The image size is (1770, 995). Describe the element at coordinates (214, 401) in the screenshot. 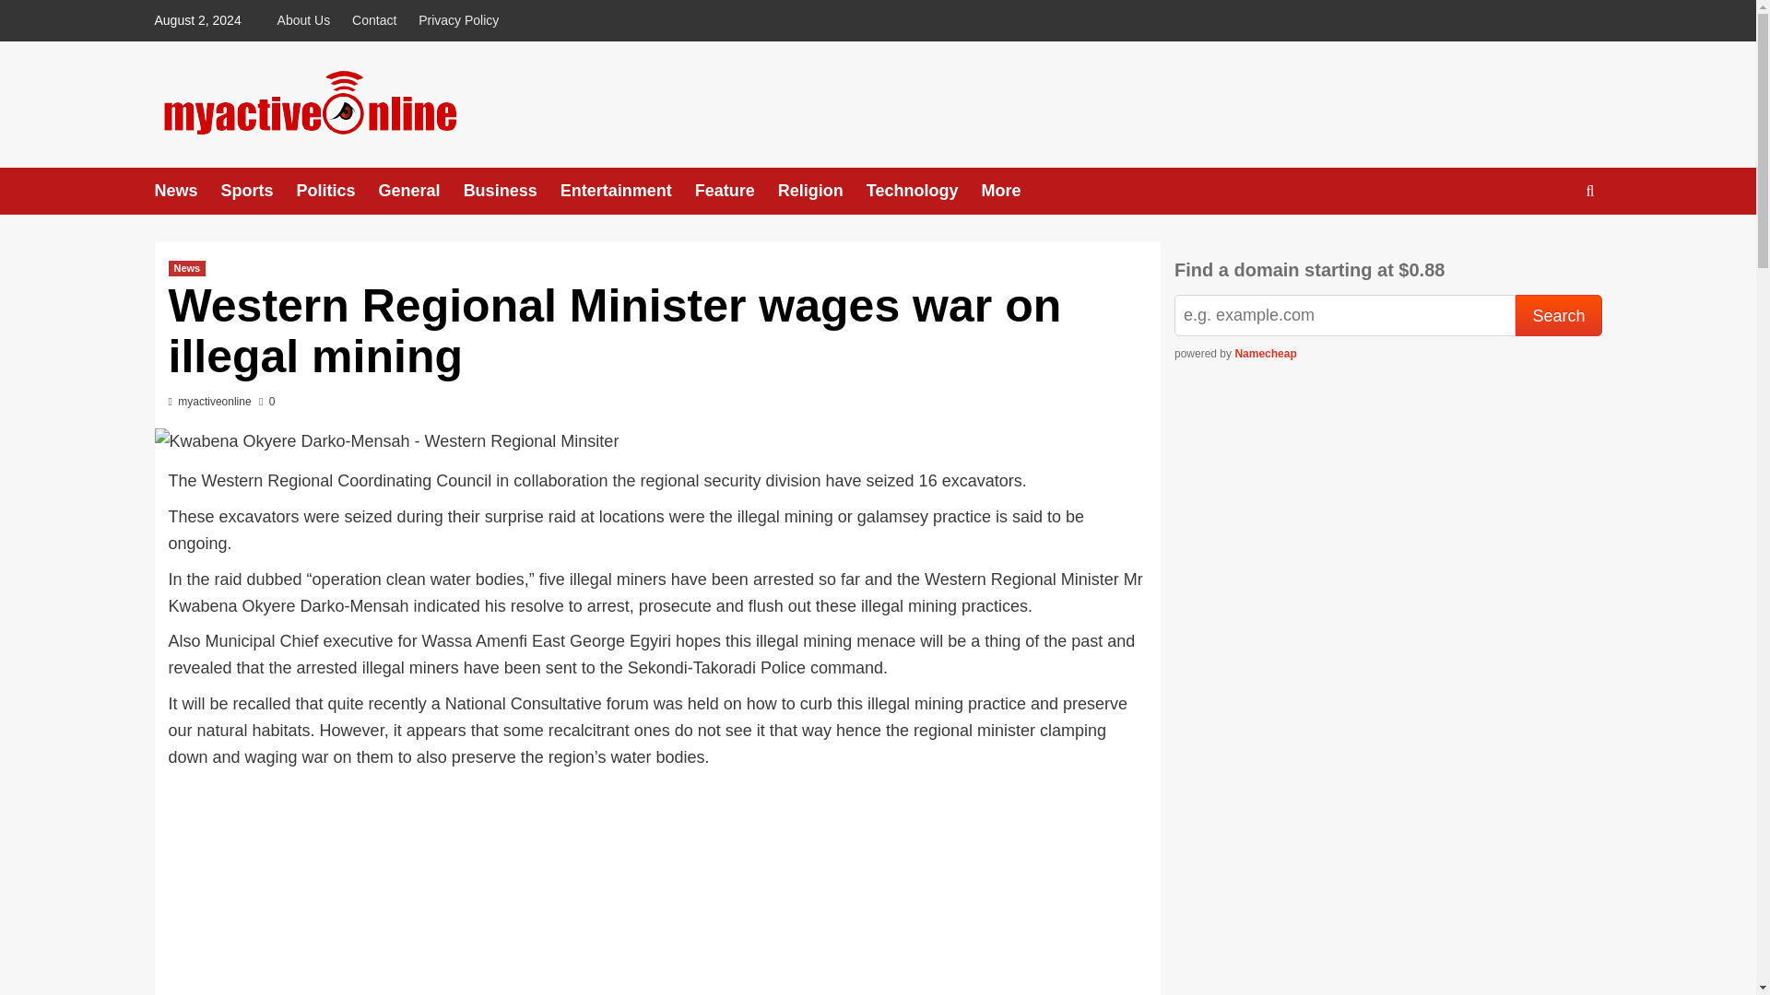

I see `myactiveonline` at that location.